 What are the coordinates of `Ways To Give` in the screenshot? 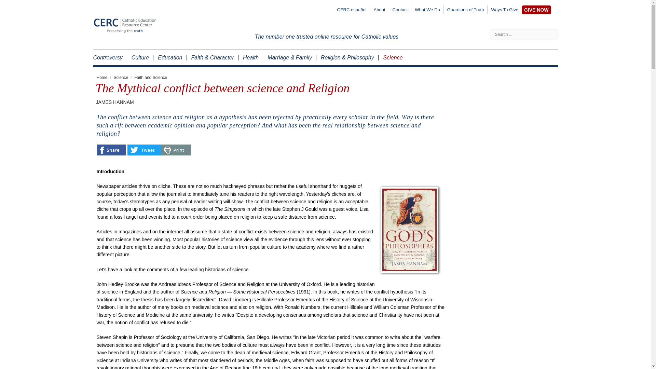 It's located at (504, 11).